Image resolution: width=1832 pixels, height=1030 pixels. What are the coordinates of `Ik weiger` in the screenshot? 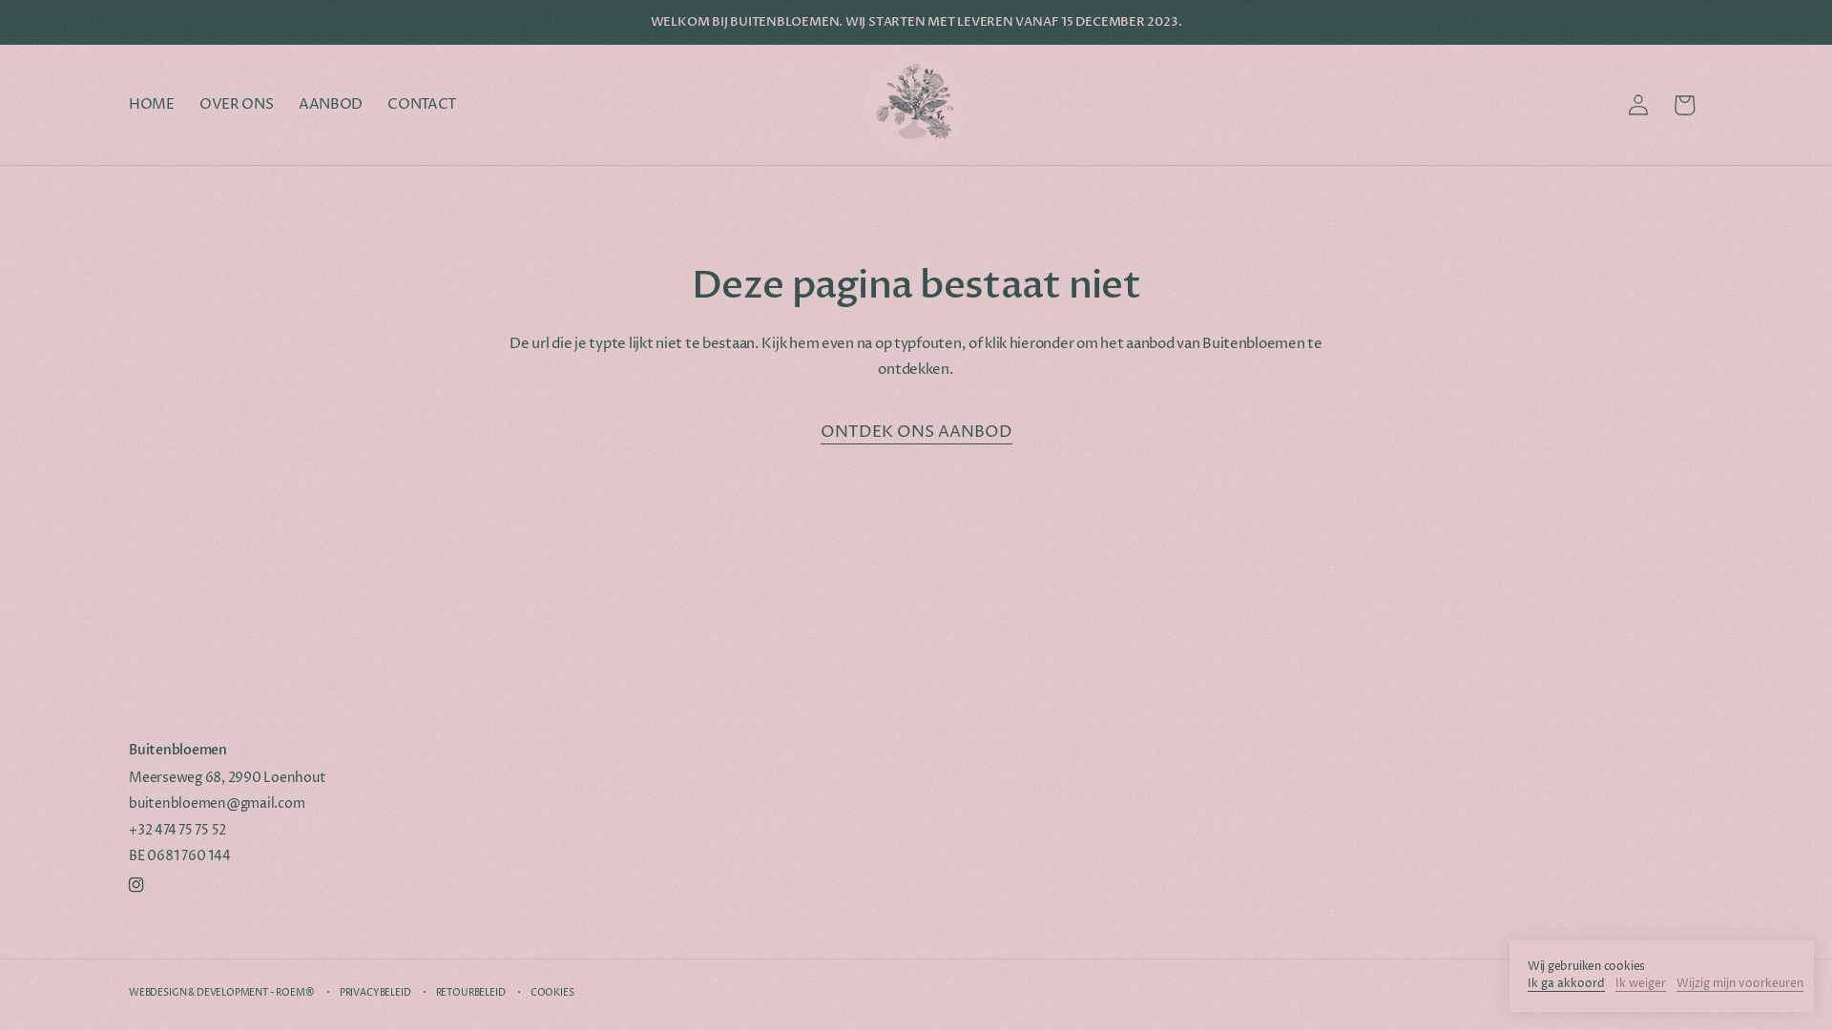 It's located at (1641, 986).